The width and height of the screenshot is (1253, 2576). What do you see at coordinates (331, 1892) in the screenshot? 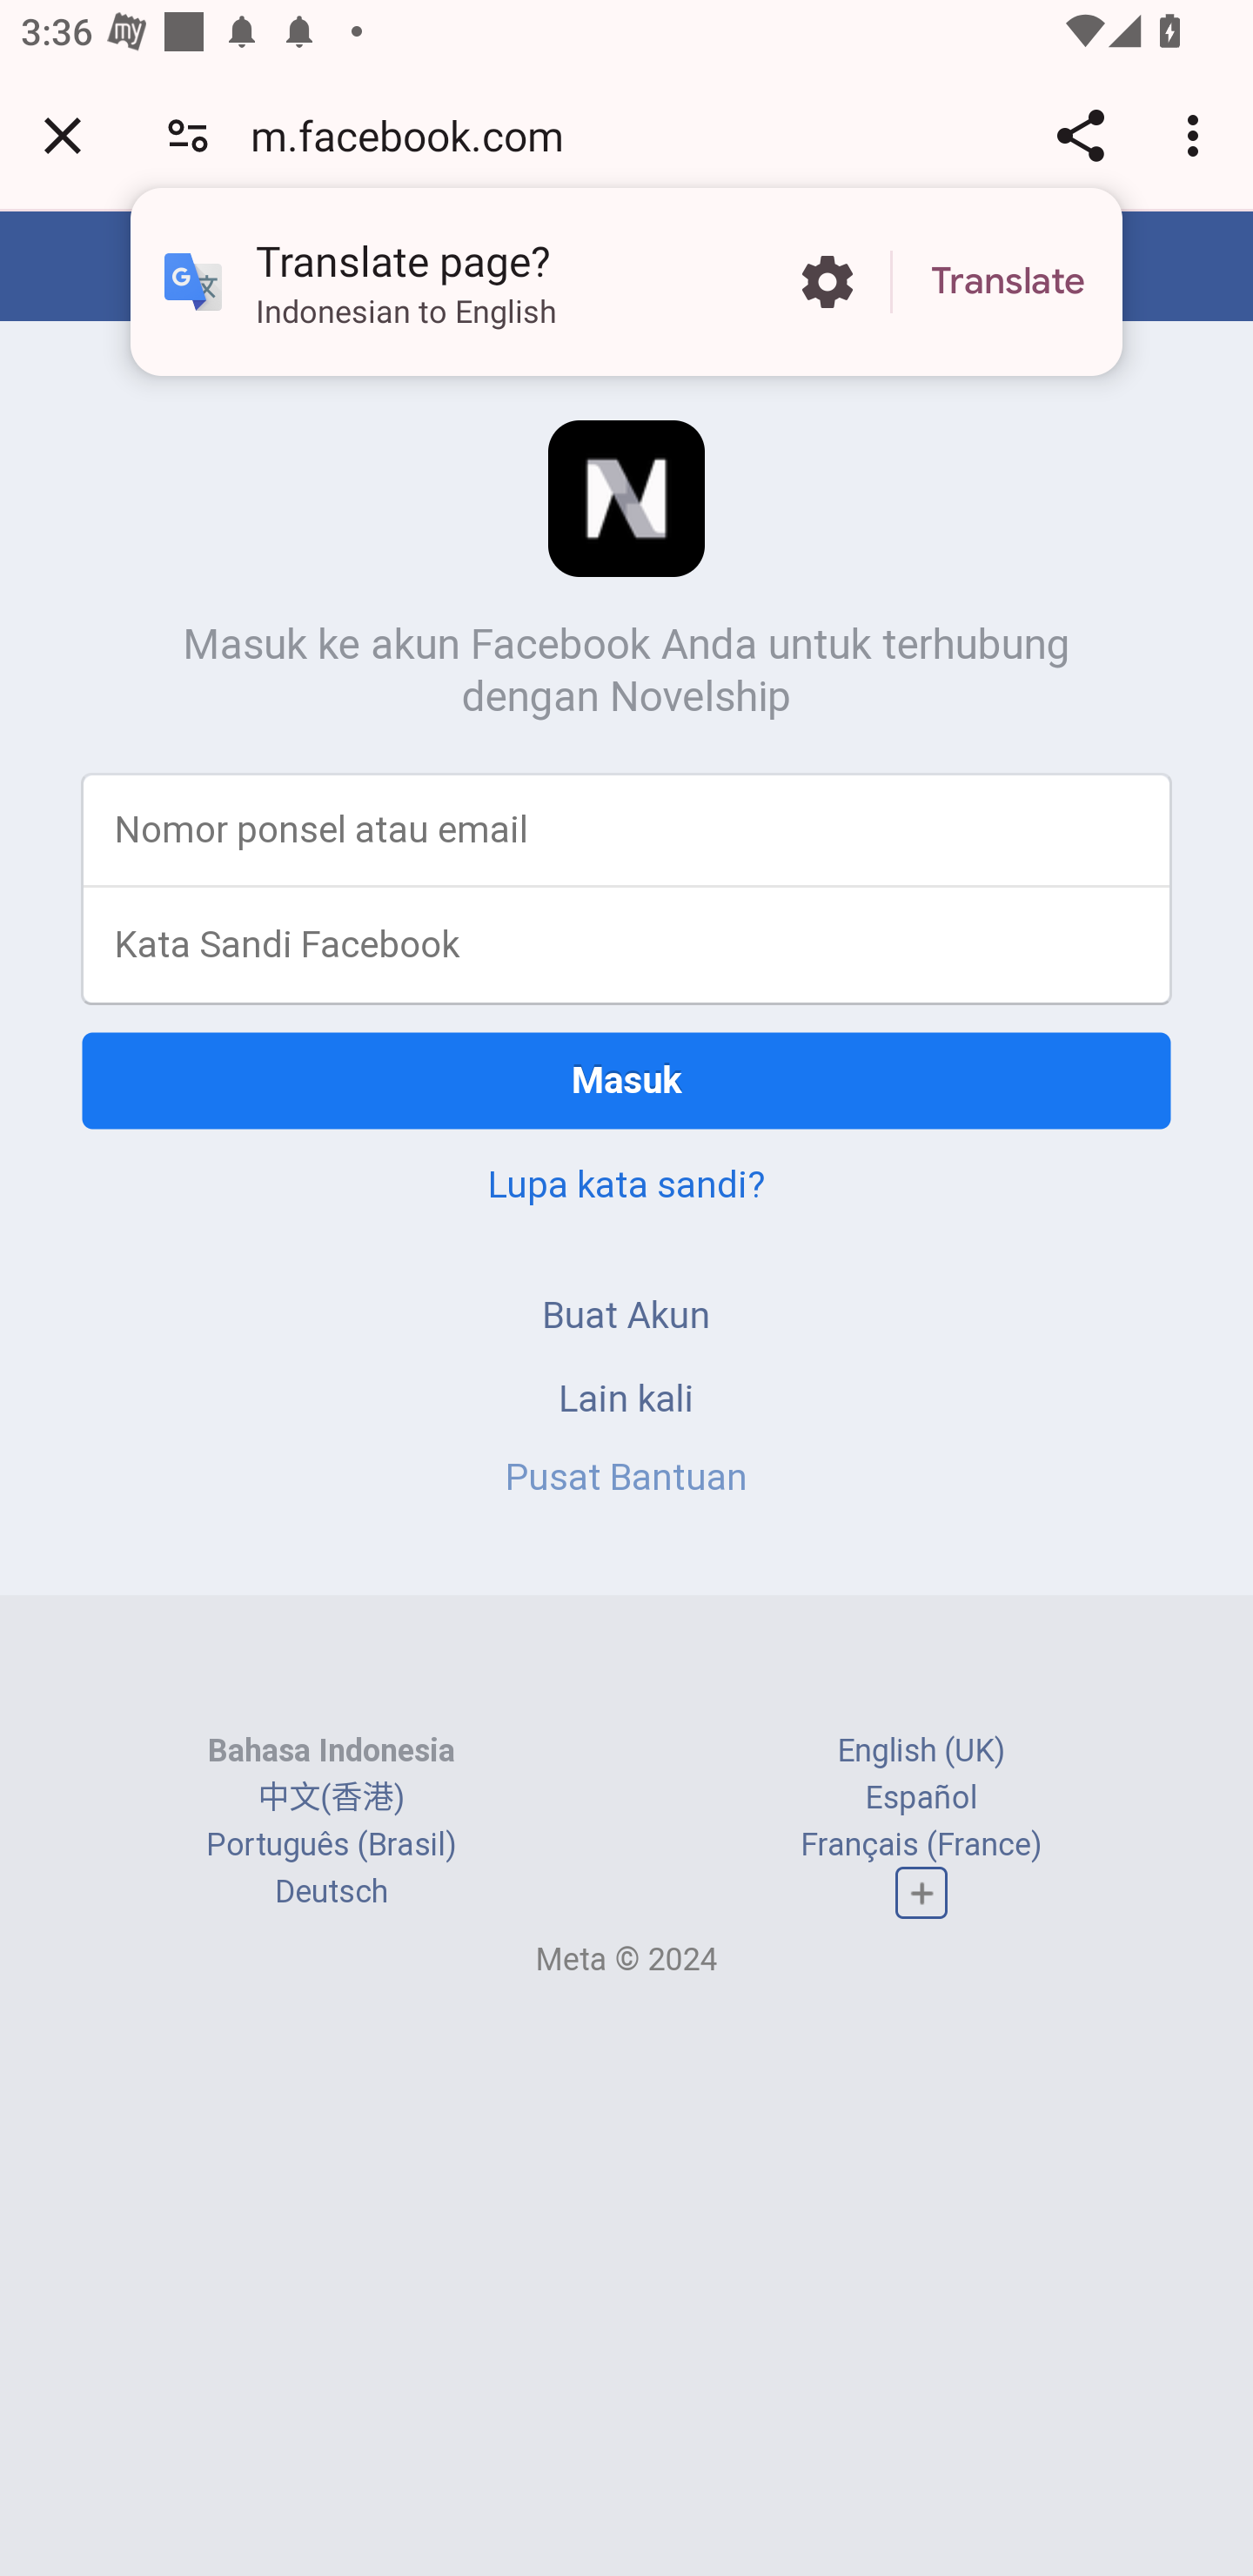
I see `Deutsch` at bounding box center [331, 1892].